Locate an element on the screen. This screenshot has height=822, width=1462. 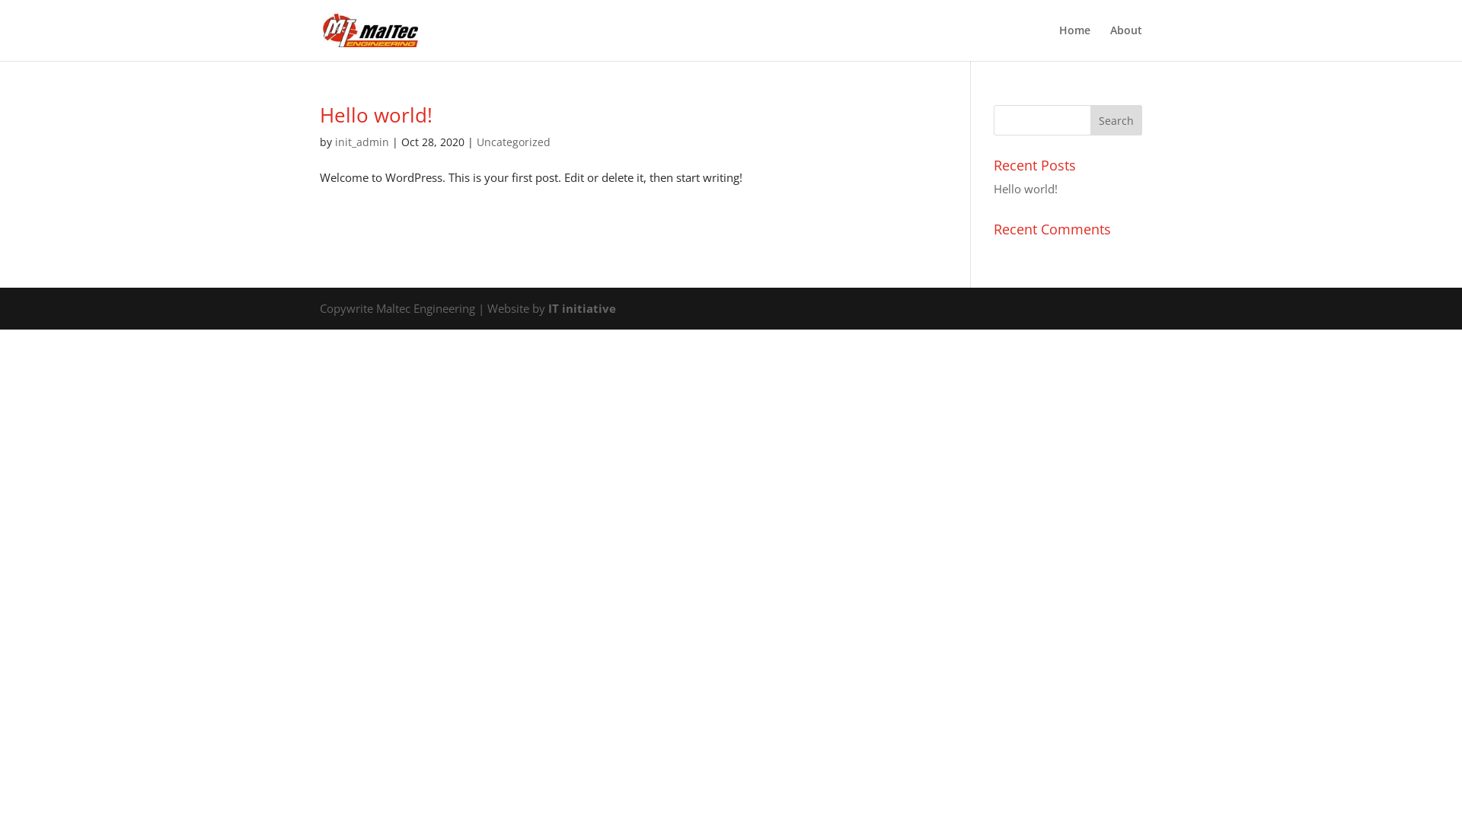
Uncategorized is located at coordinates (513, 142).